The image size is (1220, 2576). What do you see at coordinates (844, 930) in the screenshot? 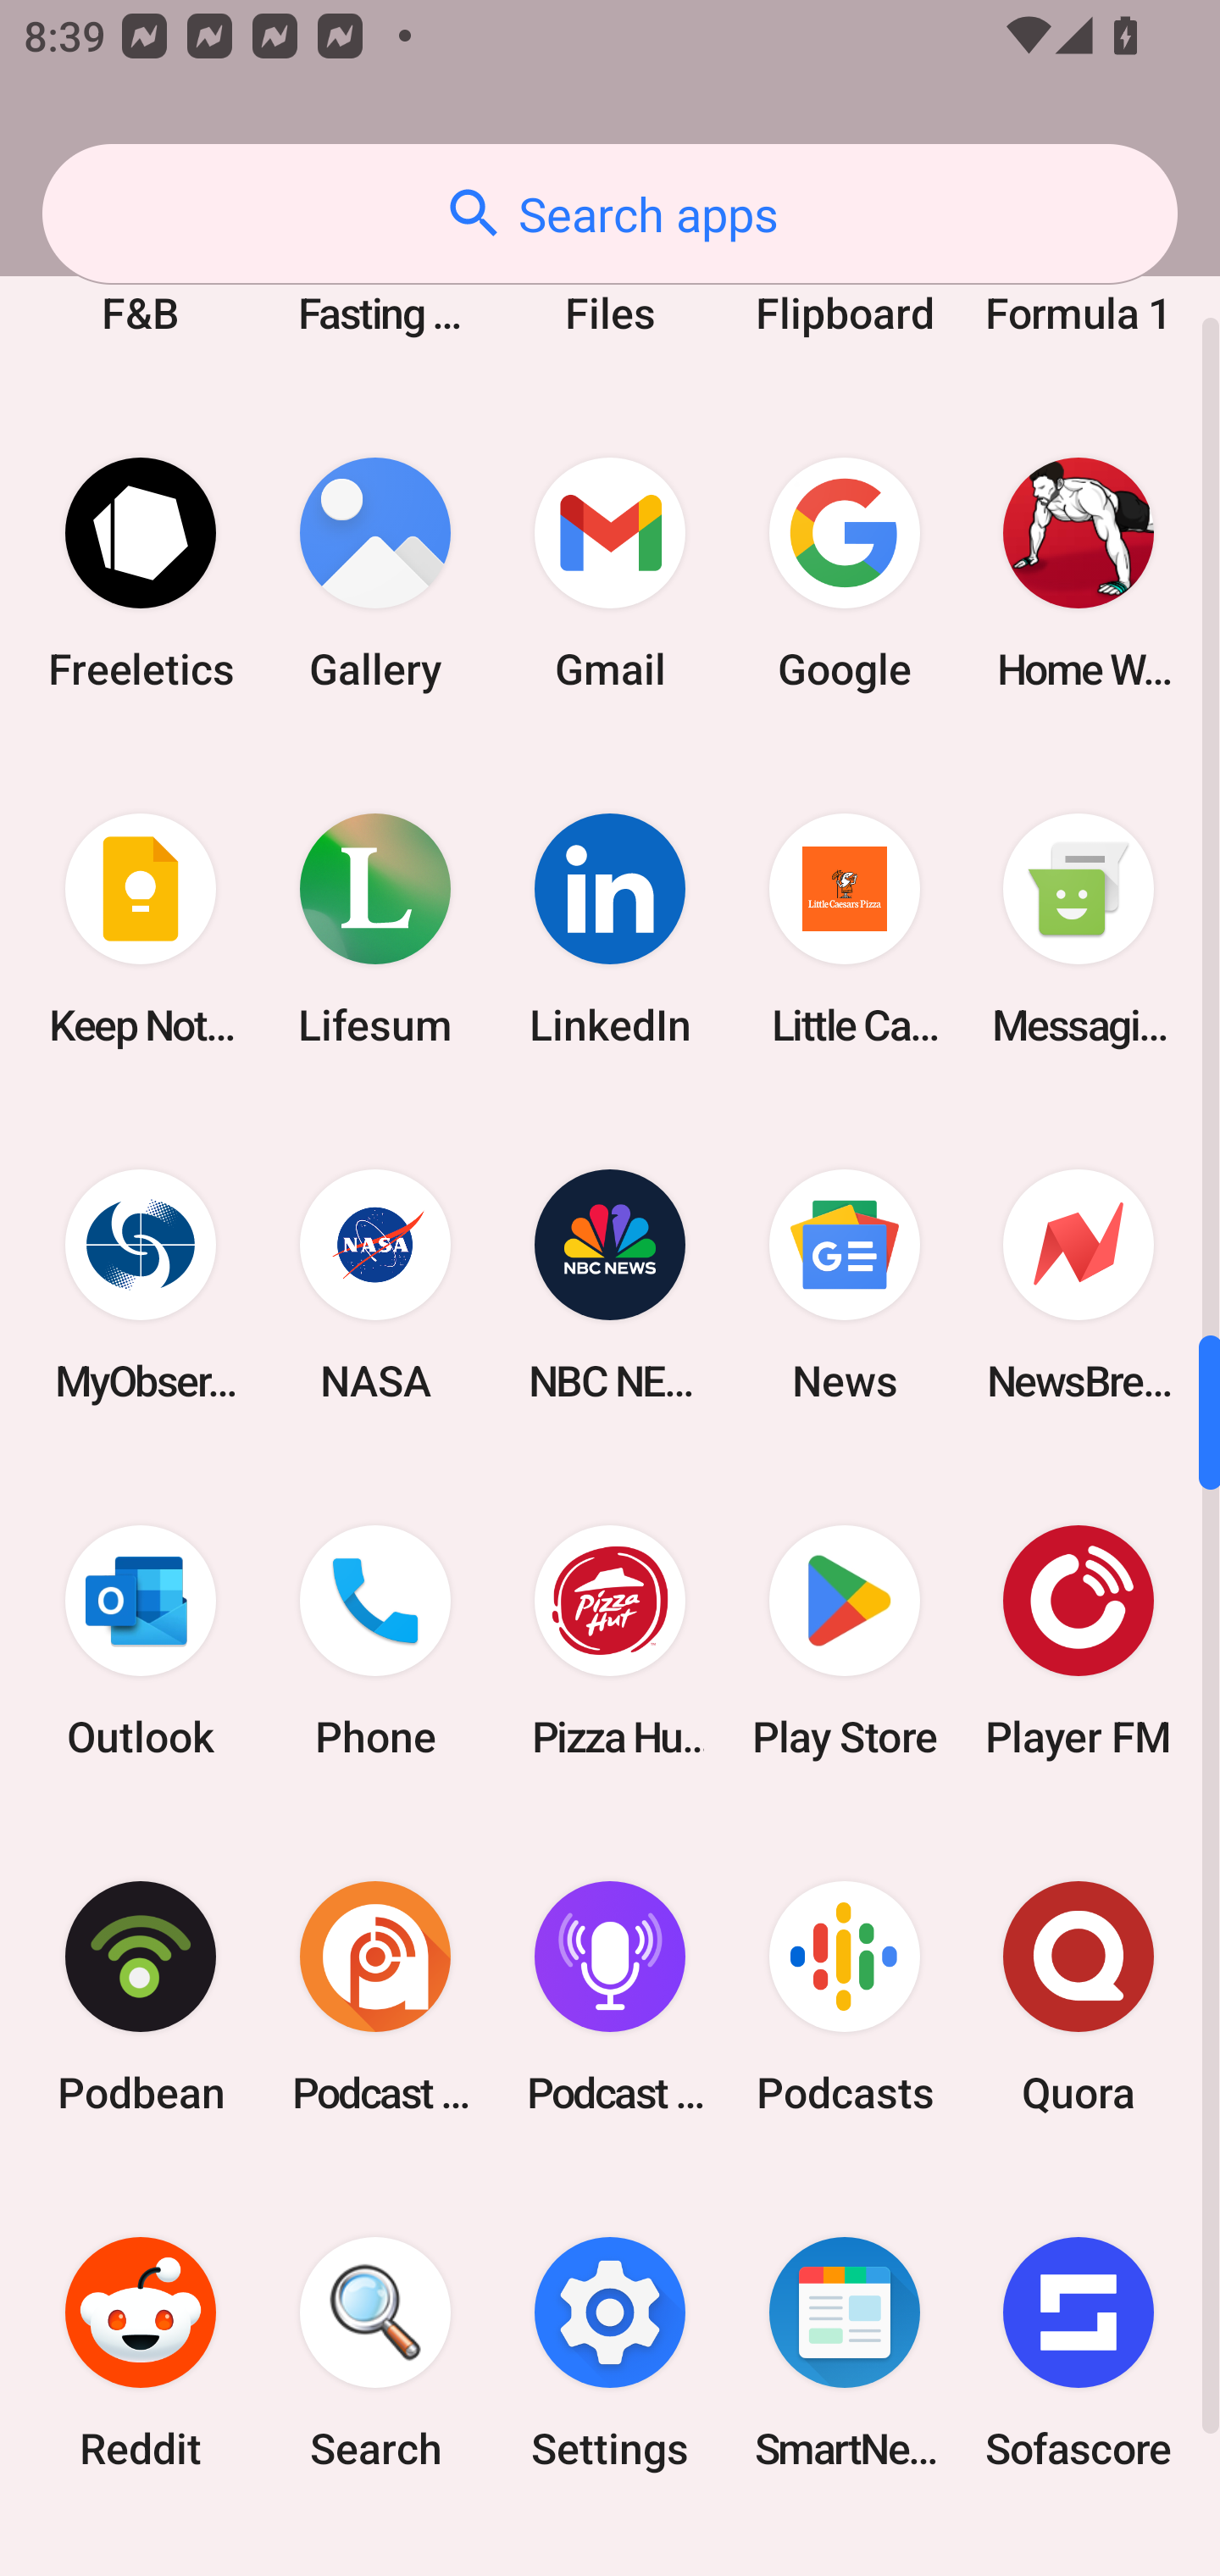
I see `Little Caesars Pizza` at bounding box center [844, 930].